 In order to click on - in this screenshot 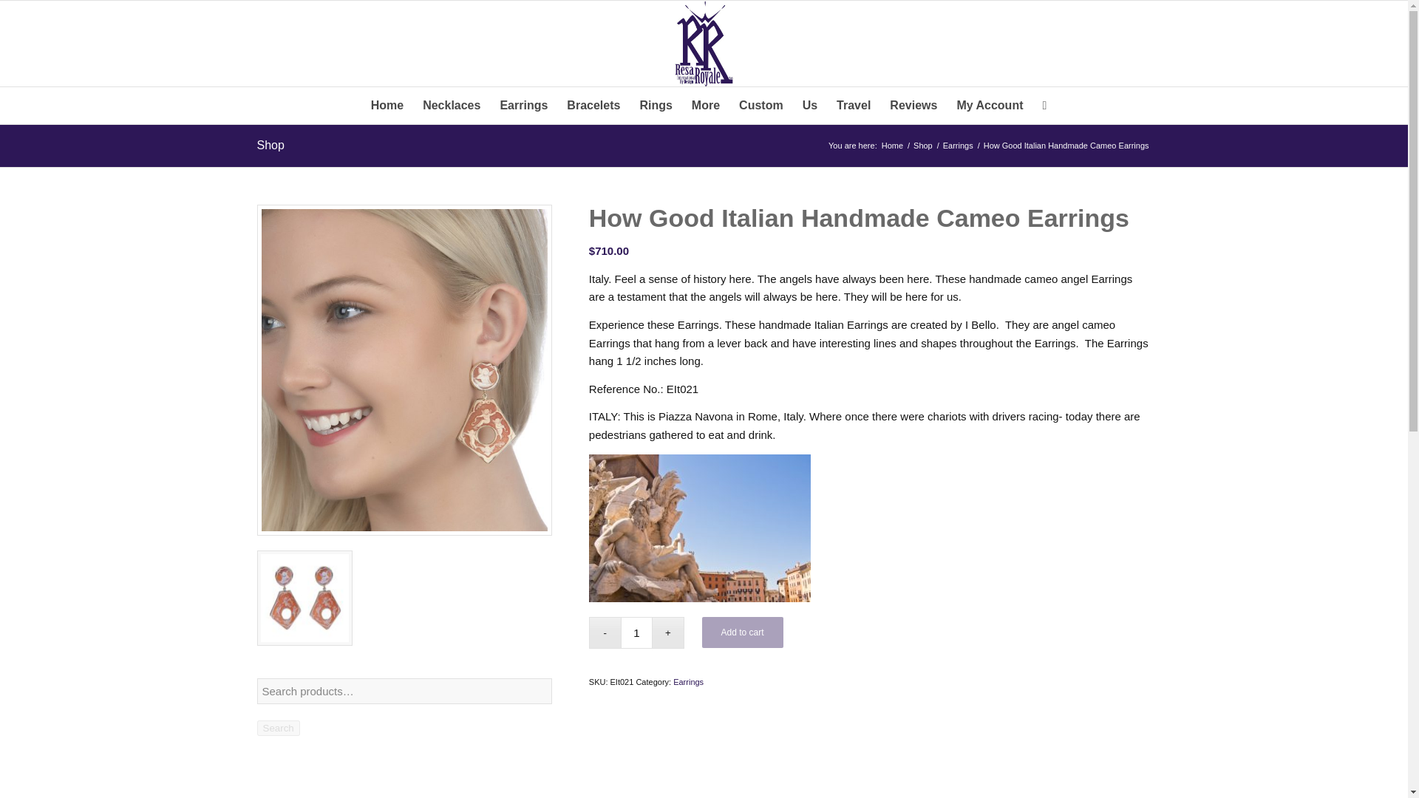, I will do `click(605, 632)`.